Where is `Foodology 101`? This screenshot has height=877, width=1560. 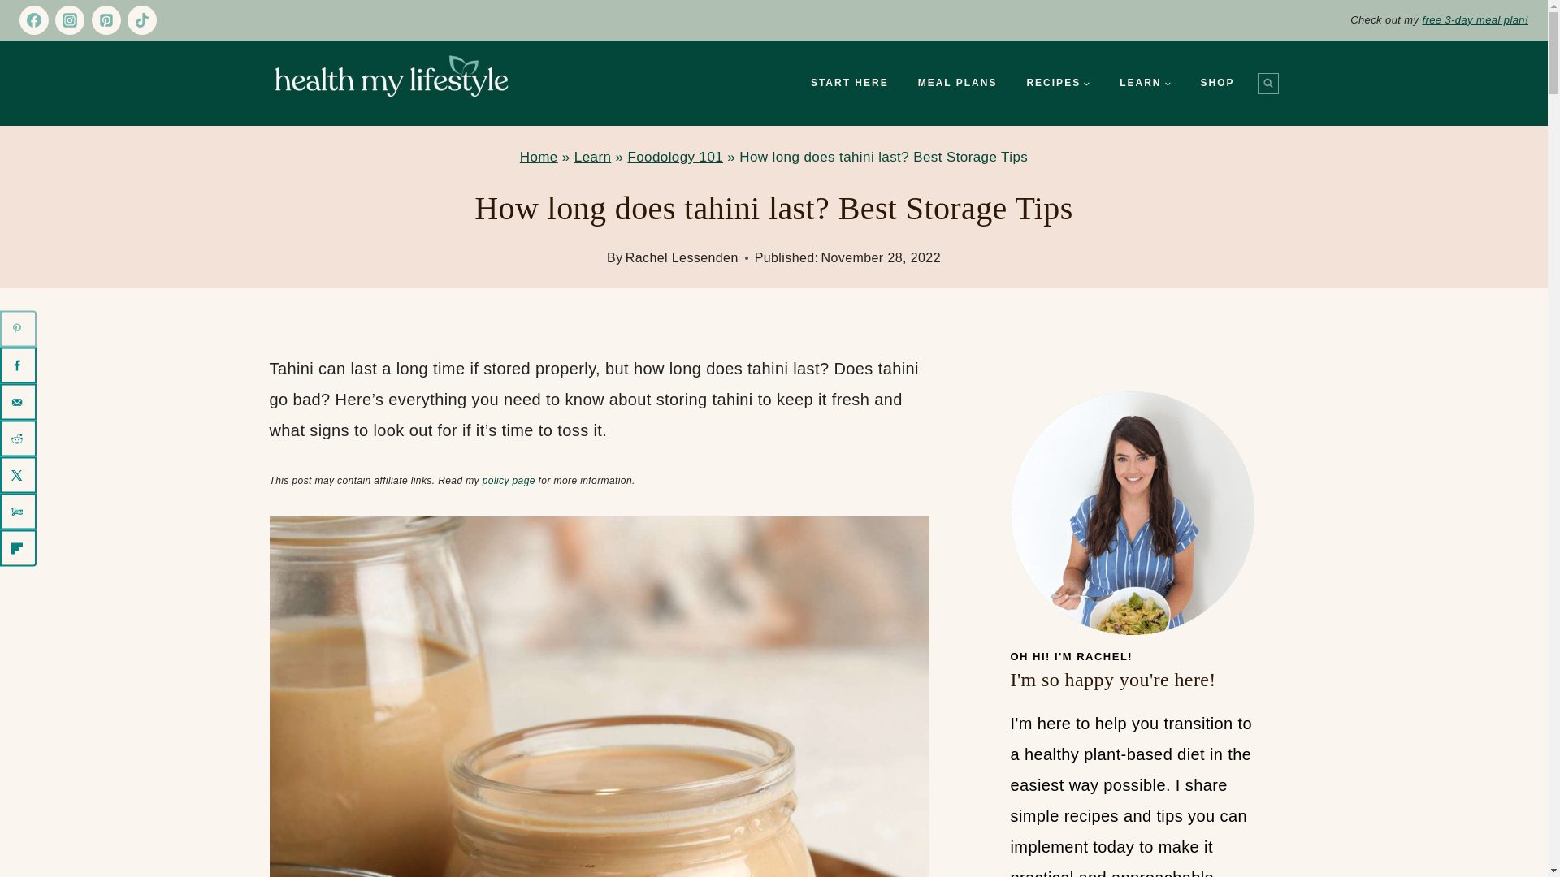
Foodology 101 is located at coordinates (674, 157).